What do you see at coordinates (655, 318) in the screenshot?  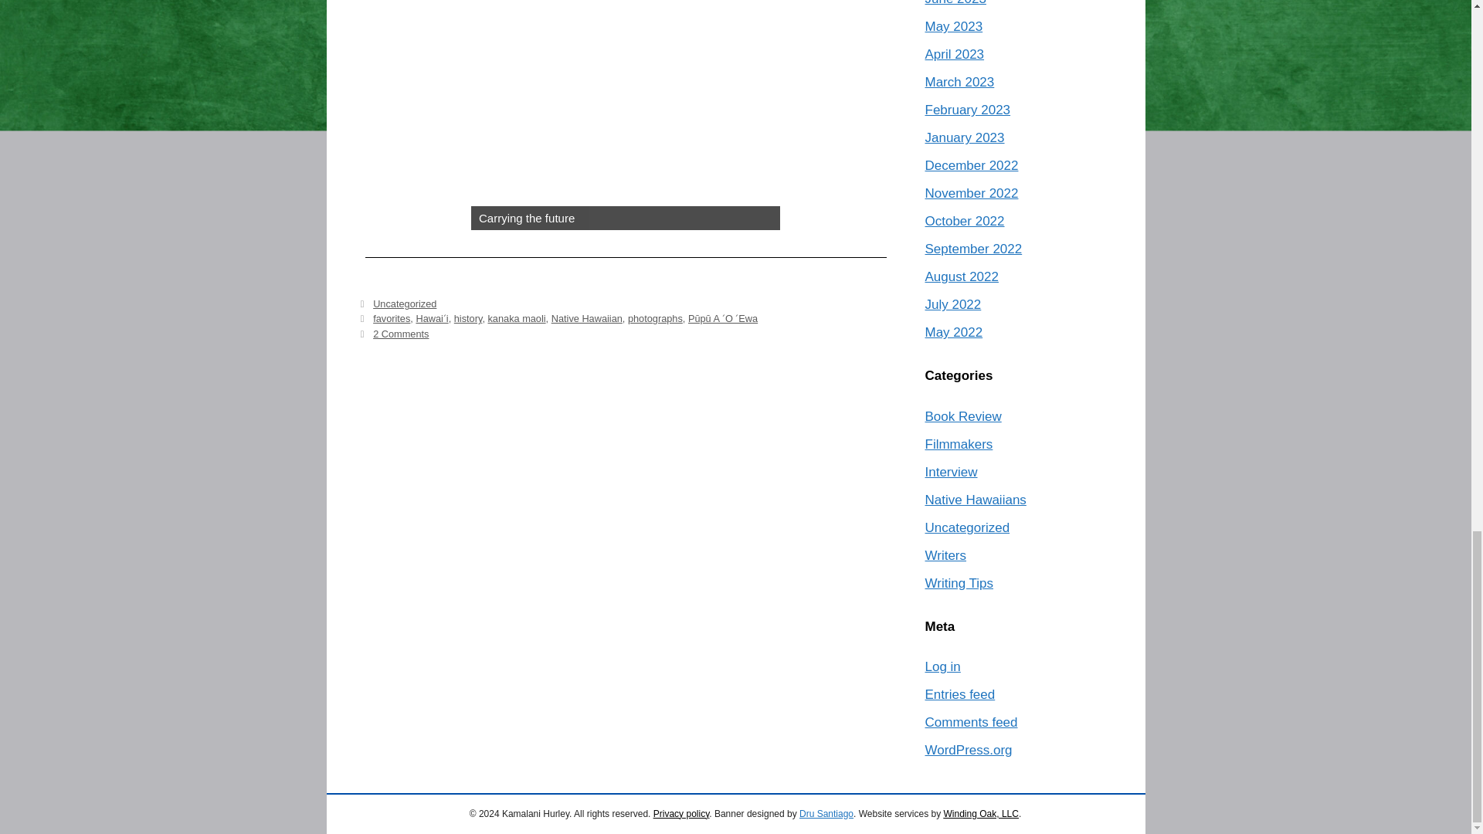 I see `photographs` at bounding box center [655, 318].